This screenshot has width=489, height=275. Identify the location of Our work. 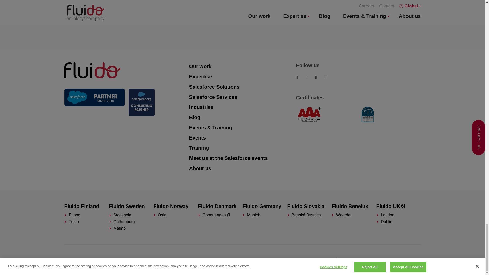
(242, 66).